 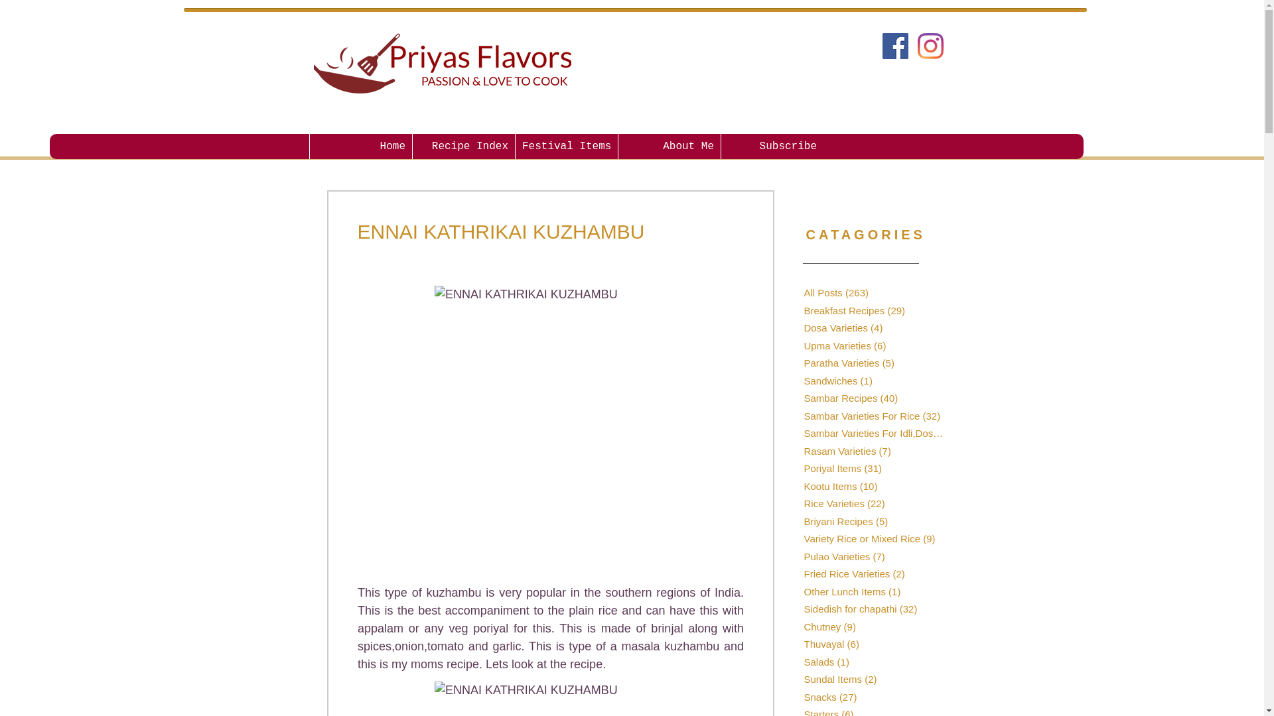 I want to click on Subscribe, so click(x=772, y=146).